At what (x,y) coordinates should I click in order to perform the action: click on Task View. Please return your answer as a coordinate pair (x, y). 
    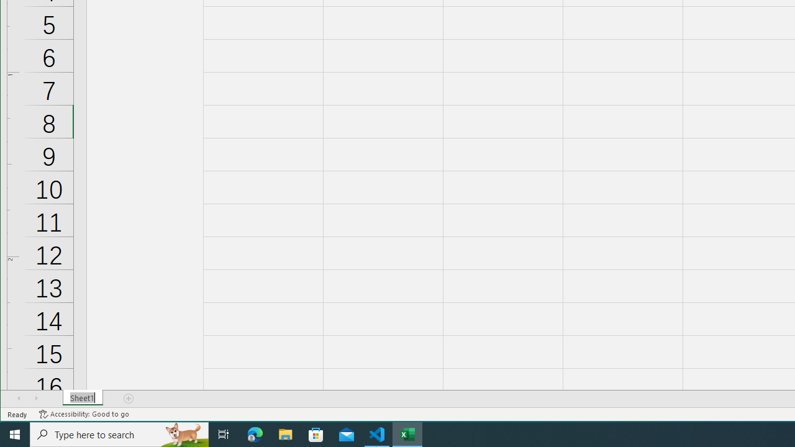
    Looking at the image, I should click on (224, 435).